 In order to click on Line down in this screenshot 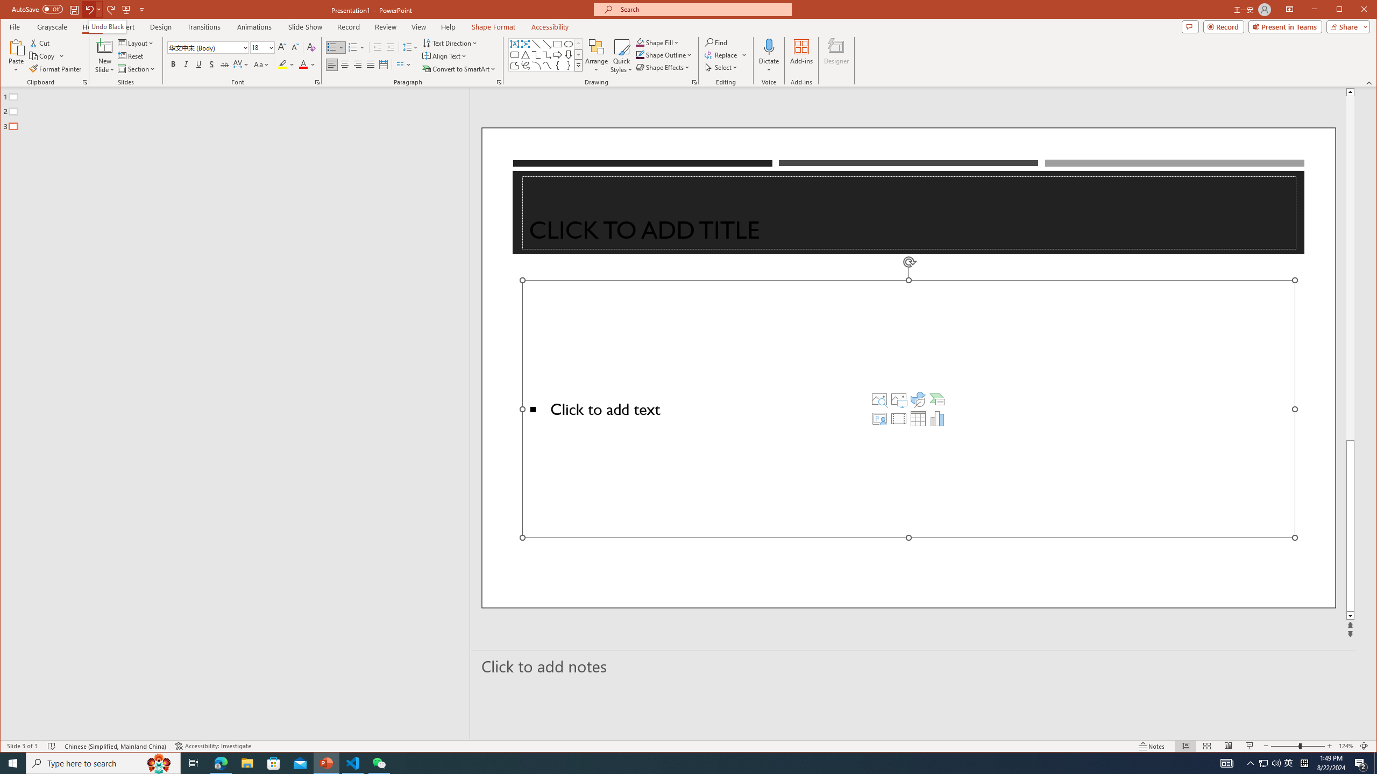, I will do `click(1350, 616)`.